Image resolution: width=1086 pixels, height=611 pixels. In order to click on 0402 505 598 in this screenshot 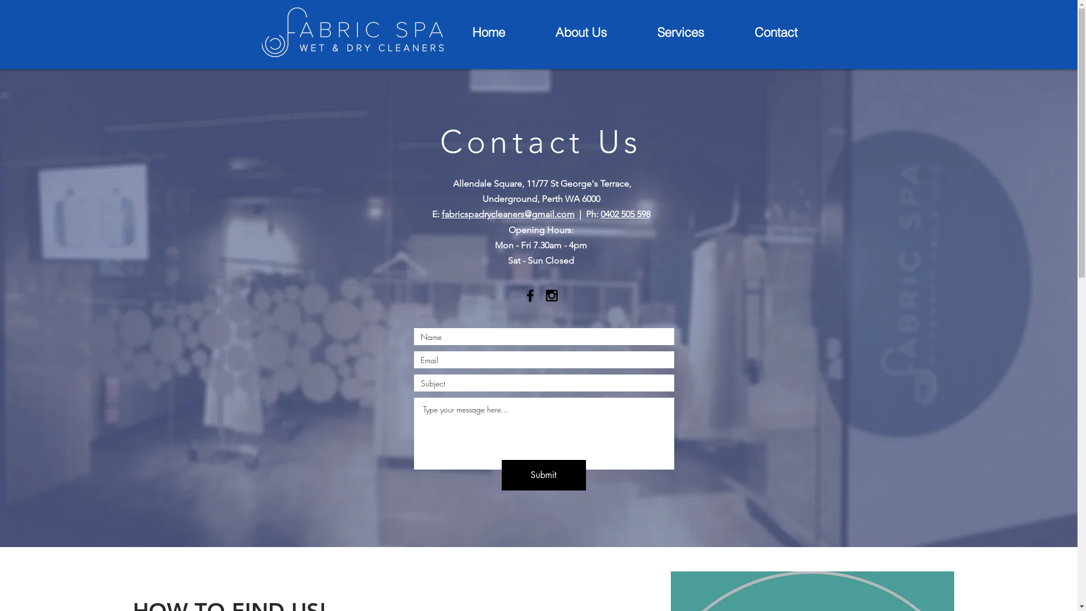, I will do `click(626, 214)`.